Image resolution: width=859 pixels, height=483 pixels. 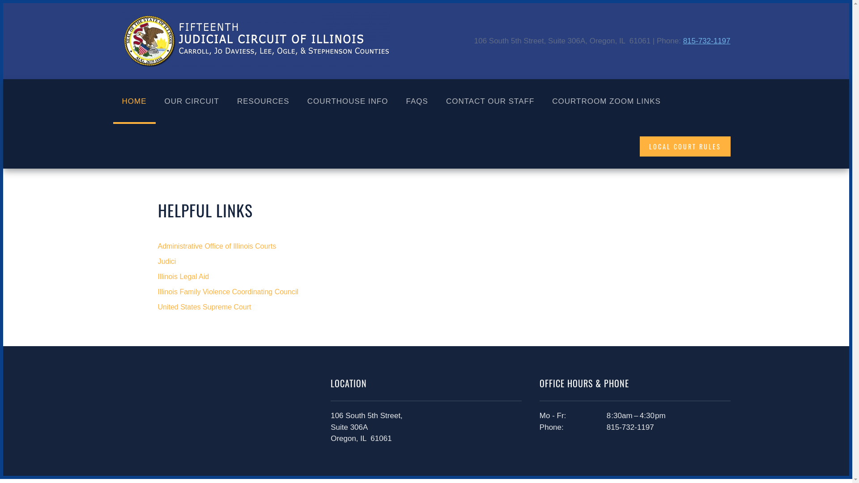 I want to click on 815-732-1197, so click(x=707, y=41).